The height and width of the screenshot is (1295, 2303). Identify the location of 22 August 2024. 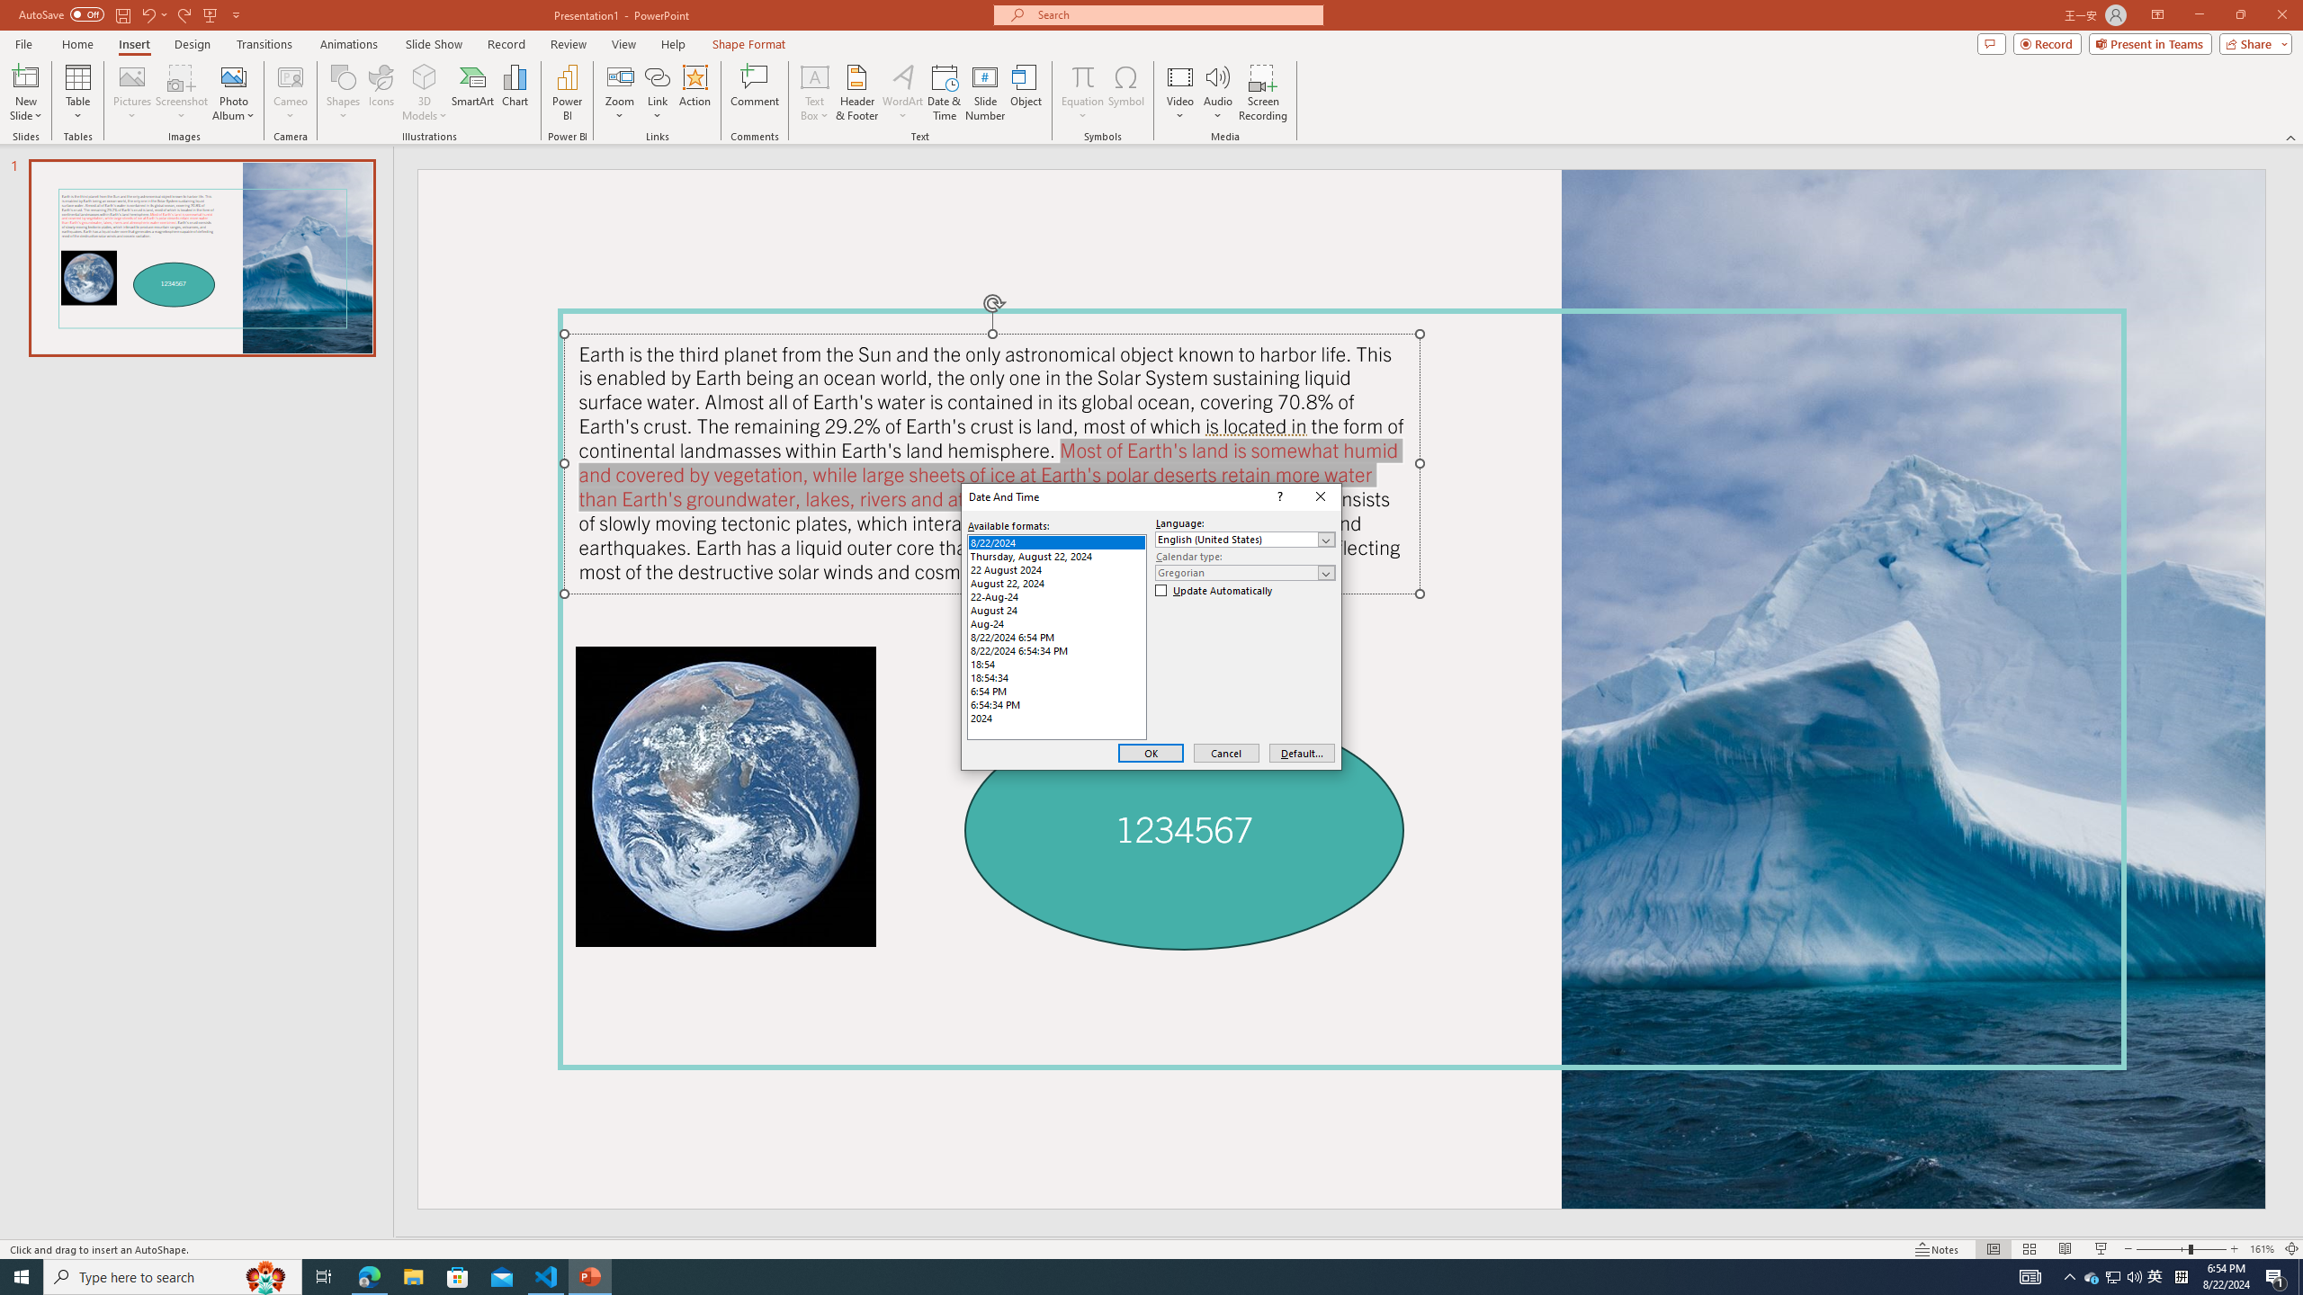
(1056, 569).